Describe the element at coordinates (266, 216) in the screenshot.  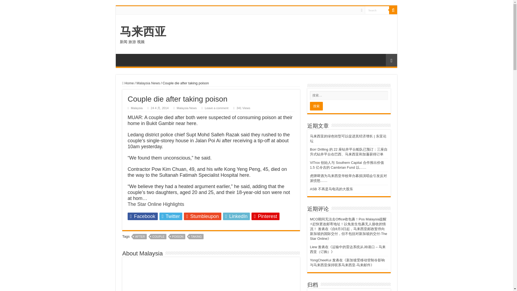
I see `Pinterest` at that location.